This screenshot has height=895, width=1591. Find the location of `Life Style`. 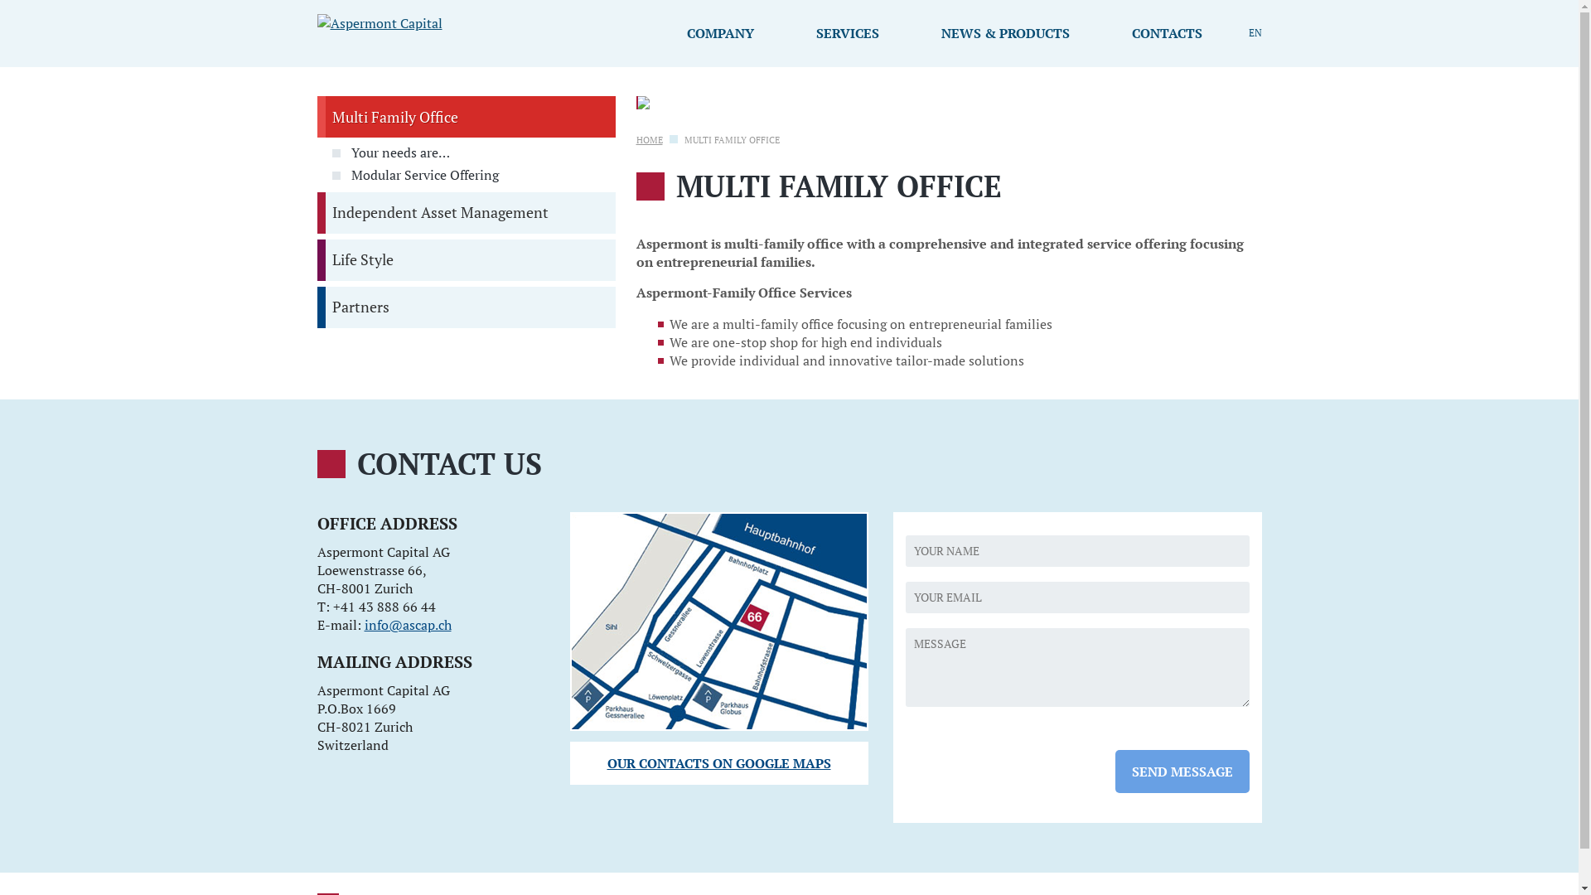

Life Style is located at coordinates (466, 260).